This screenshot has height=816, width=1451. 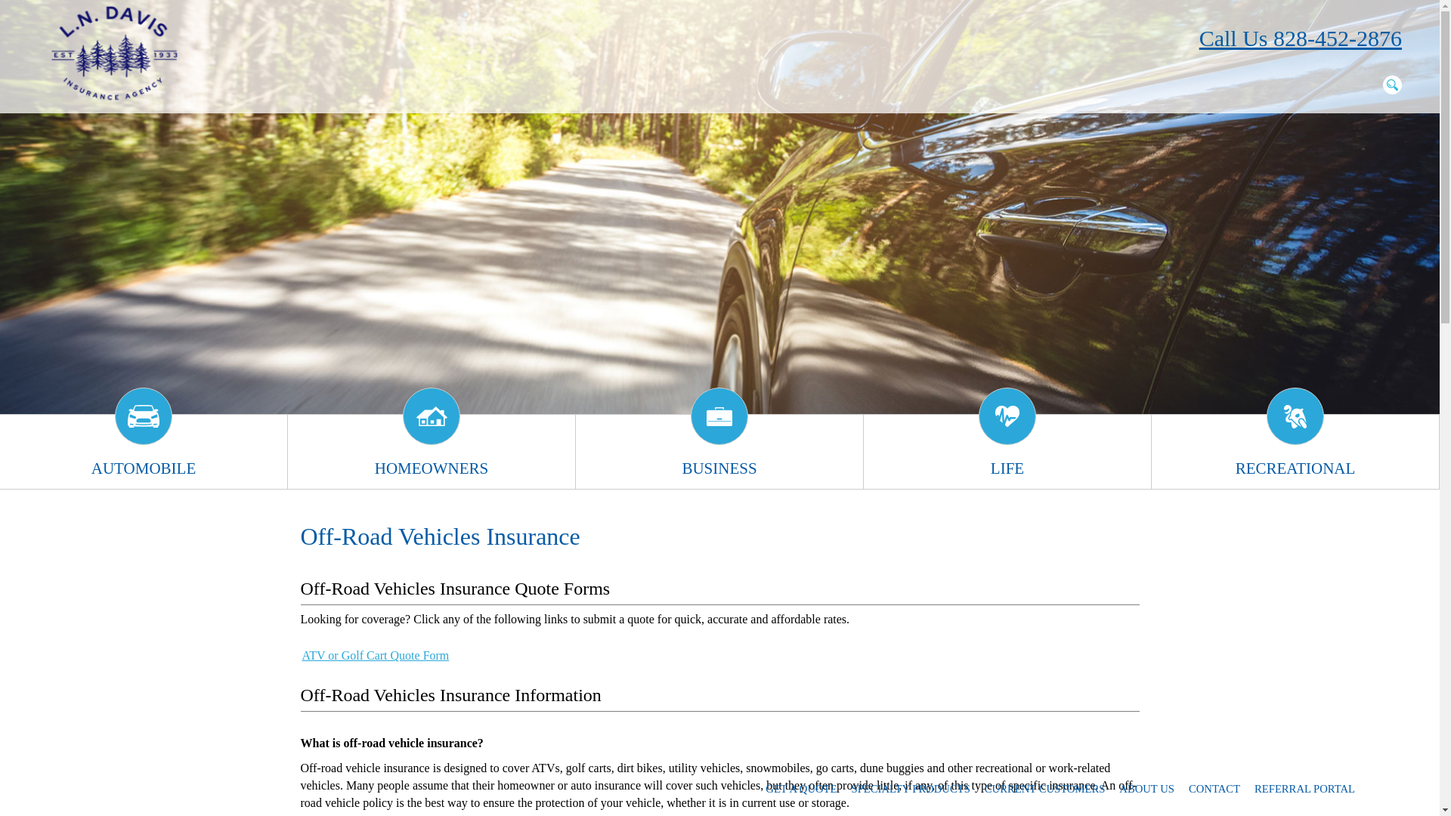 What do you see at coordinates (801, 789) in the screenshot?
I see `GET A QUOTE` at bounding box center [801, 789].